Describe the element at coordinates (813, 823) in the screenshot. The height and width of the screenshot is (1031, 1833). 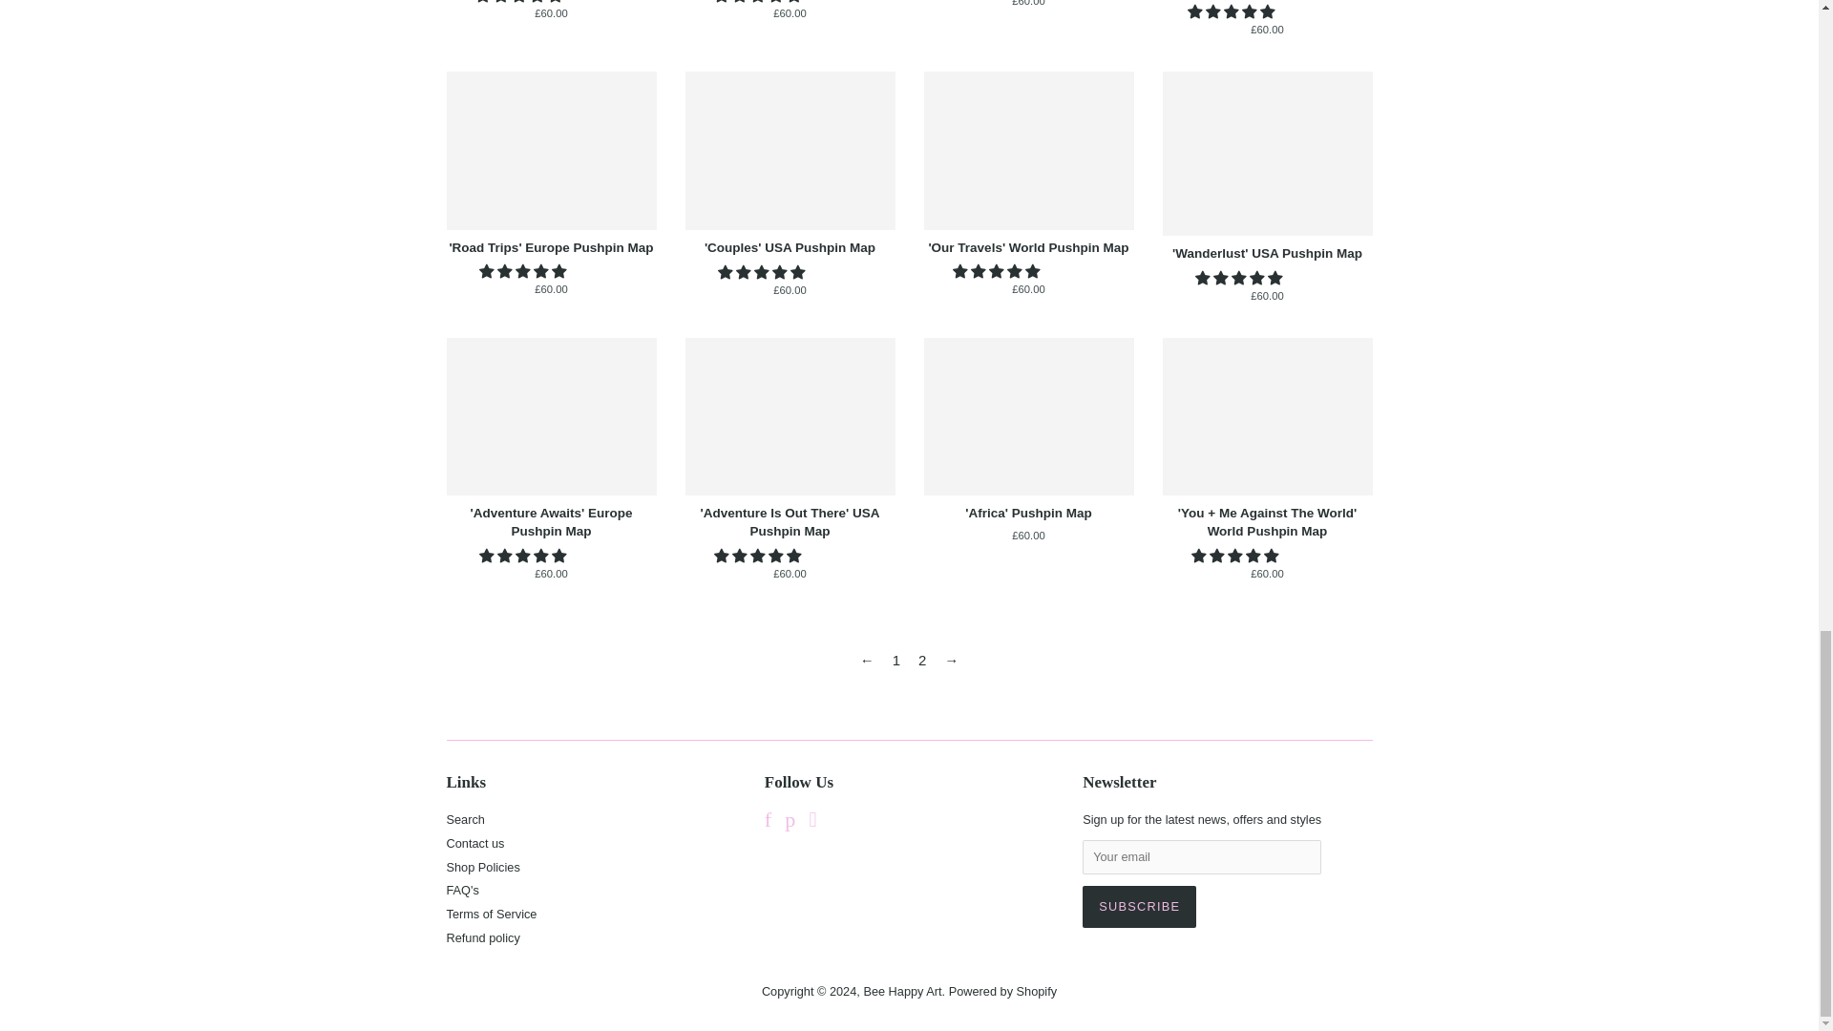
I see `Bee Happy Art on Instagram` at that location.